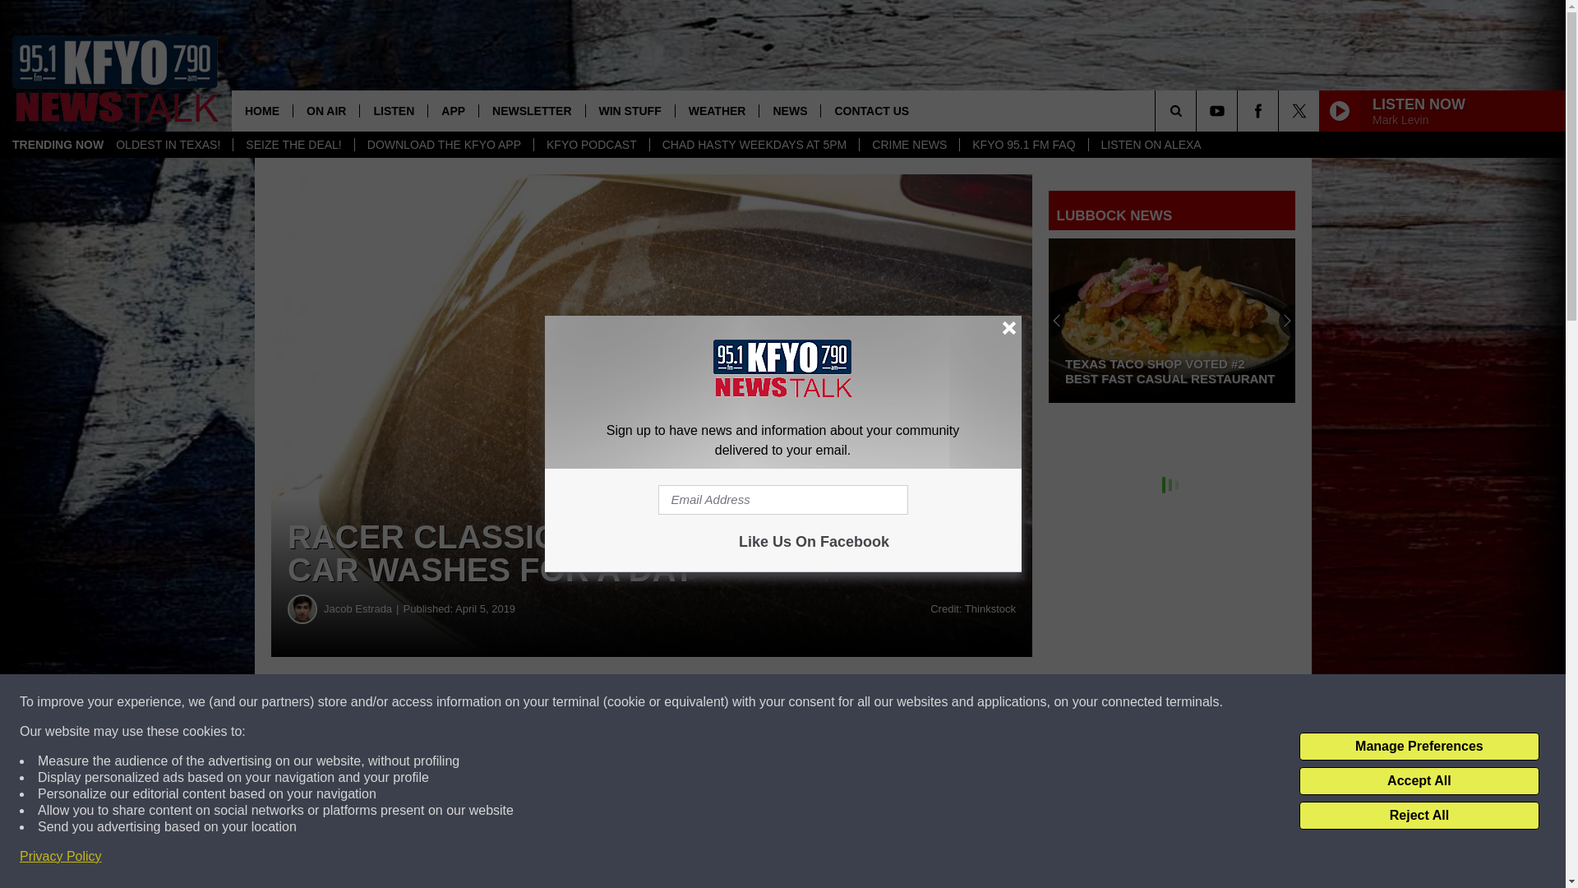 The height and width of the screenshot is (888, 1578). Describe the element at coordinates (452, 110) in the screenshot. I see `APP` at that location.